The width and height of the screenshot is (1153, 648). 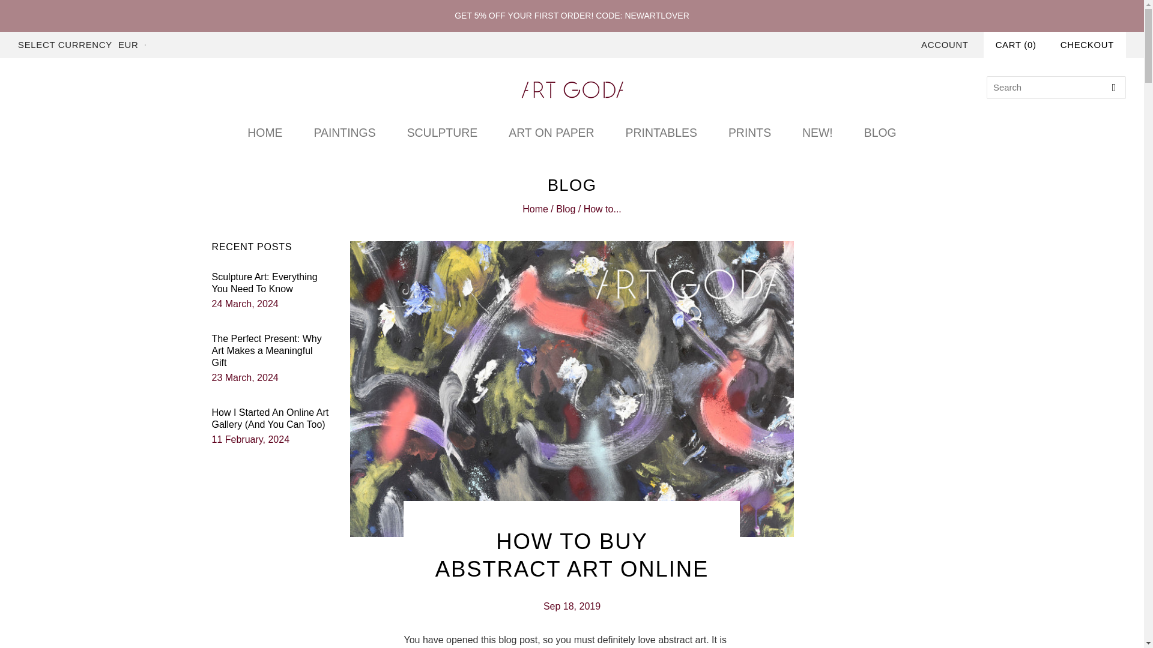 I want to click on PAINTINGS, so click(x=343, y=133).